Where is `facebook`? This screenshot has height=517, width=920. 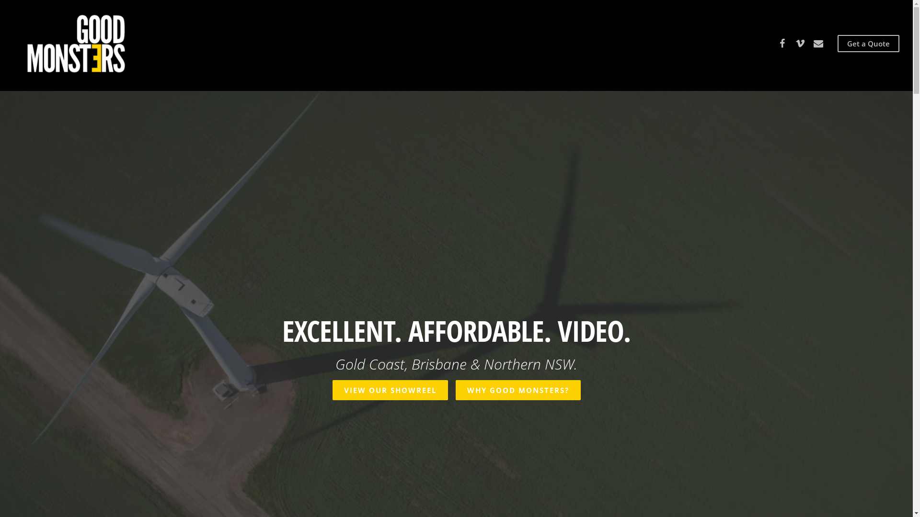 facebook is located at coordinates (782, 43).